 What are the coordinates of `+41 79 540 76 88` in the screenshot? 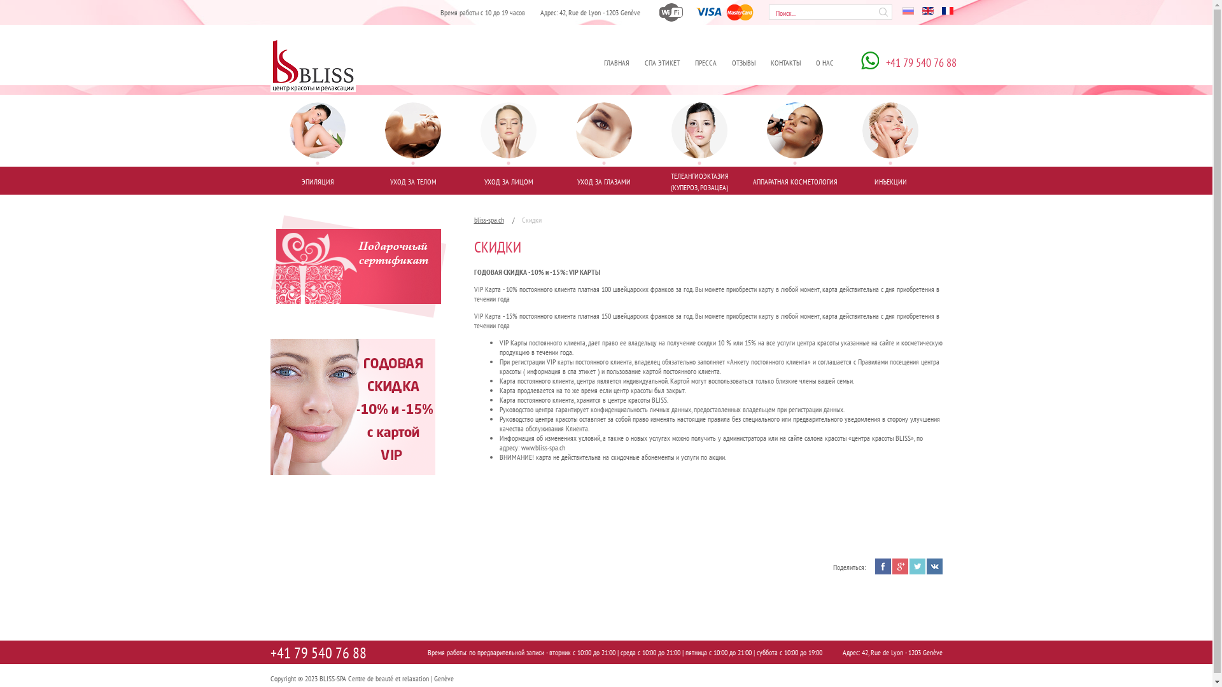 It's located at (318, 653).